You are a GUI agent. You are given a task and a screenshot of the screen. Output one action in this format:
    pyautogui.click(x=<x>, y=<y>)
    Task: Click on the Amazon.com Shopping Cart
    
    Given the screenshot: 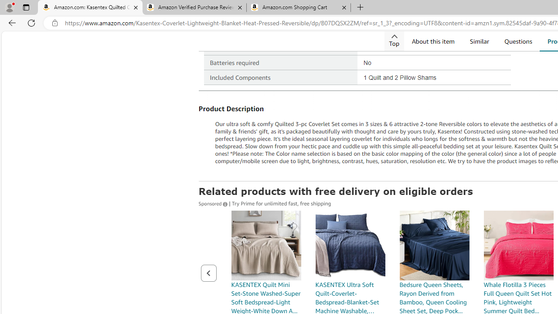 What is the action you would take?
    pyautogui.click(x=298, y=8)
    